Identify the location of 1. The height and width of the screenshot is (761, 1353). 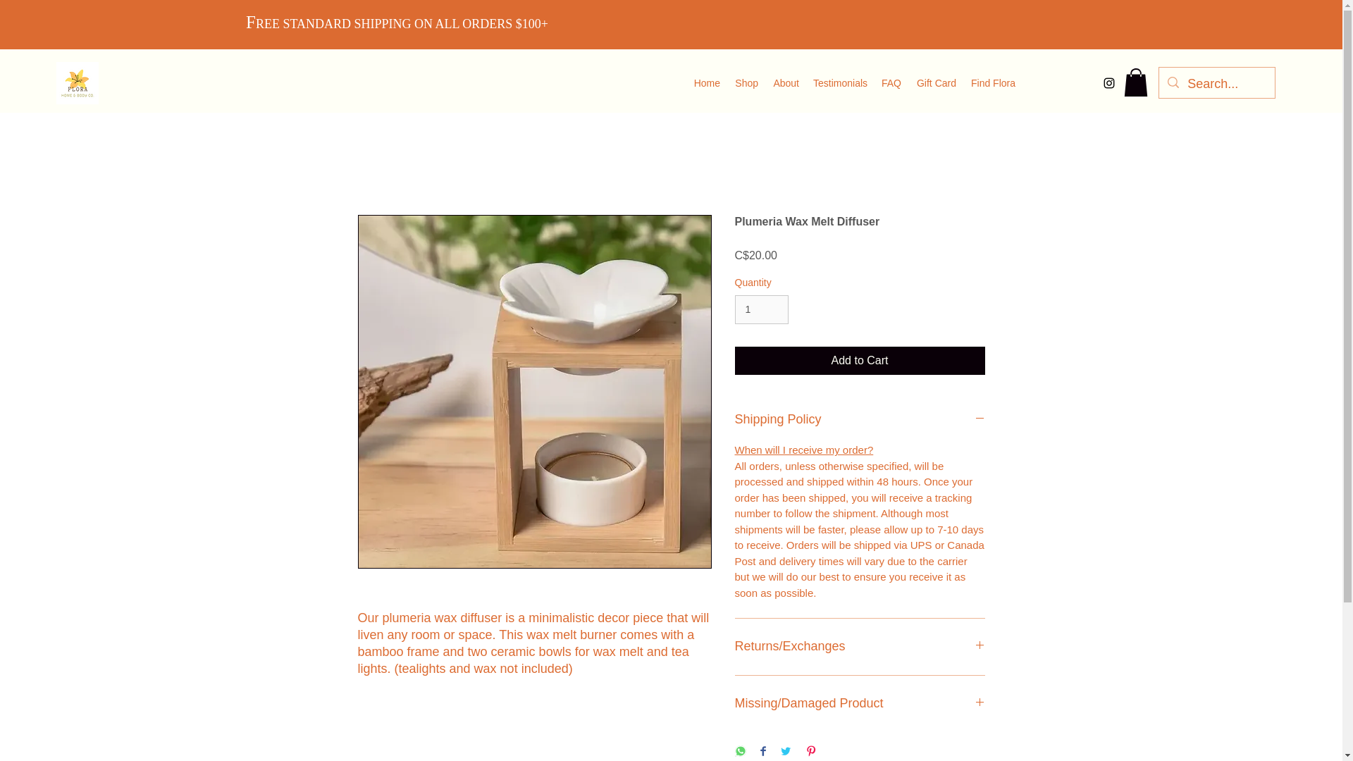
(761, 310).